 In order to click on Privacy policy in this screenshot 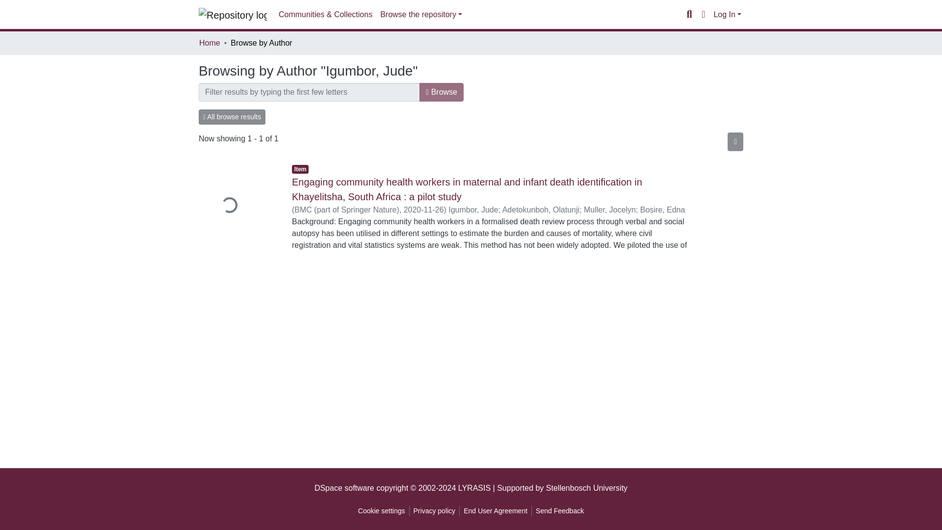, I will do `click(435, 511)`.